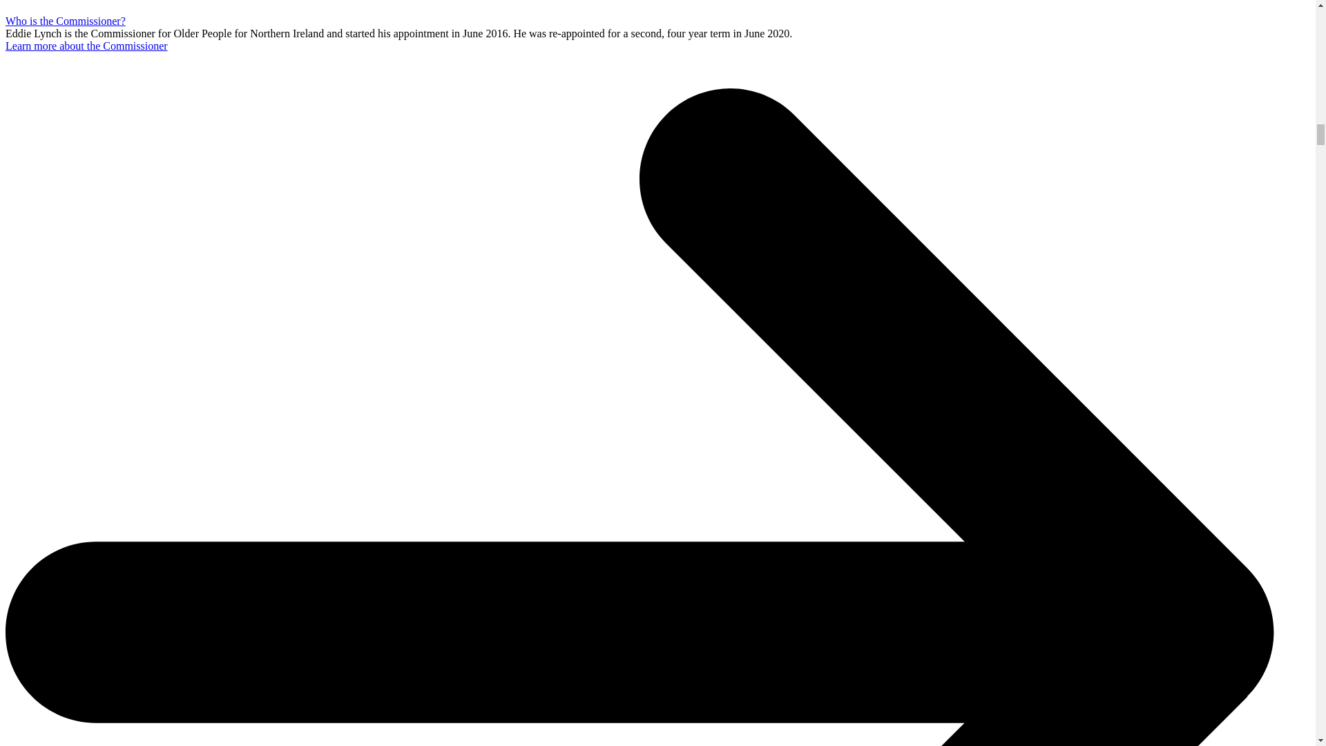 The image size is (1326, 746). What do you see at coordinates (65, 21) in the screenshot?
I see `Who is the Commissioner?` at bounding box center [65, 21].